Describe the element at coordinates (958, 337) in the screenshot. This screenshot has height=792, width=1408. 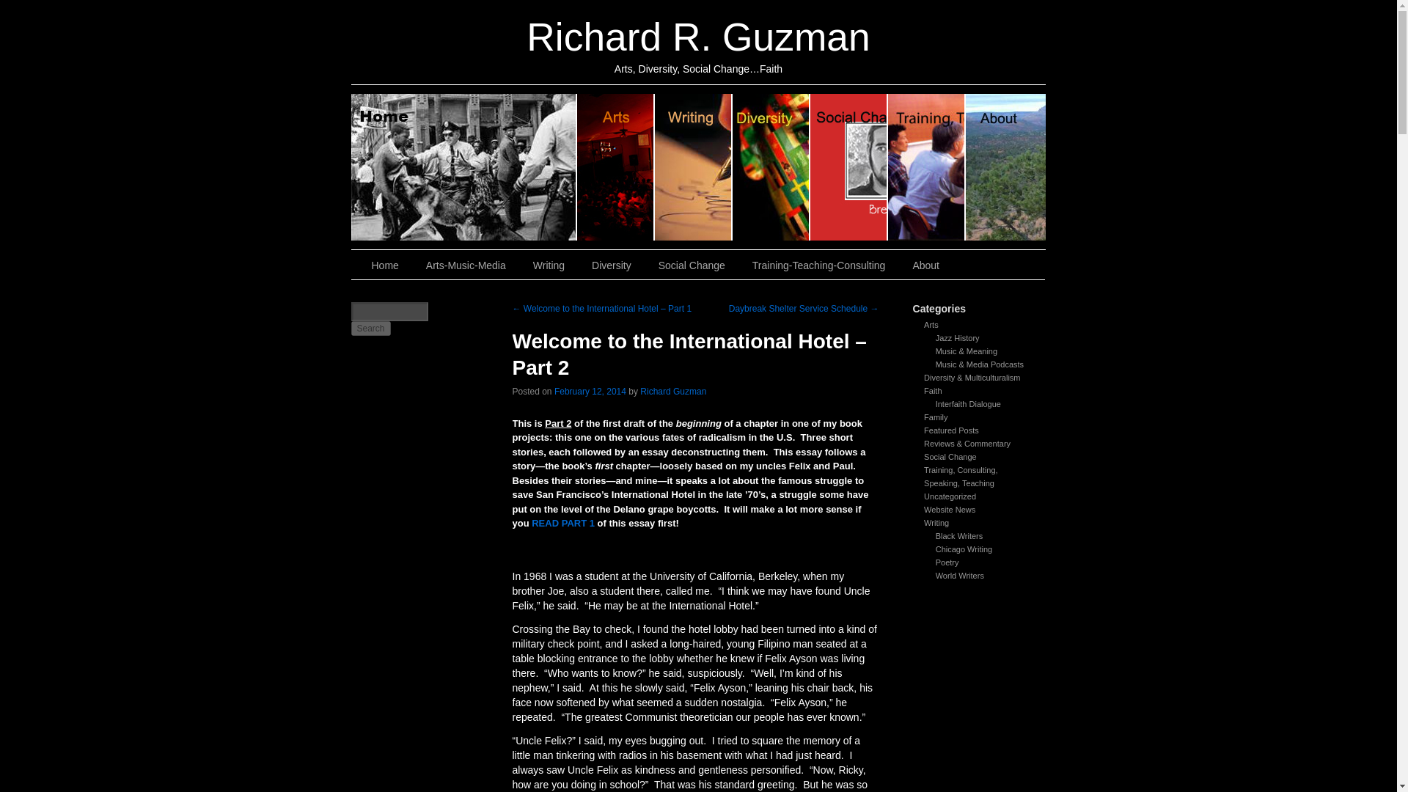
I see `Jazz History` at that location.